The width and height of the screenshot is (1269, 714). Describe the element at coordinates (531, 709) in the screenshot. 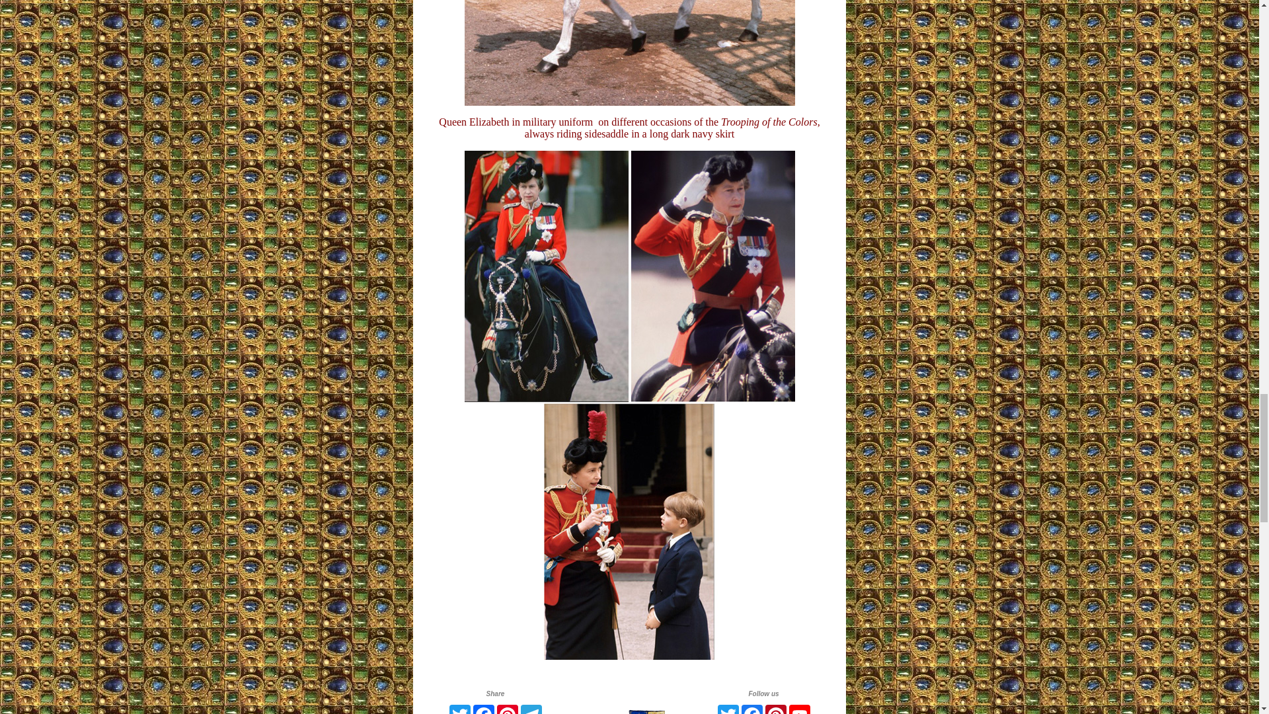

I see `Telegram` at that location.